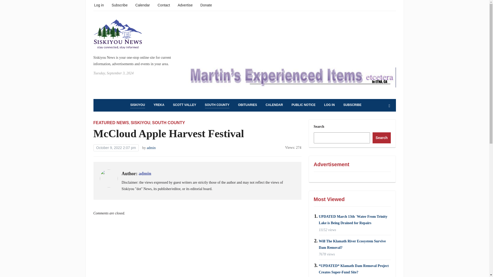 The width and height of the screenshot is (493, 277). Describe the element at coordinates (352, 105) in the screenshot. I see `SUBSCRIBE` at that location.